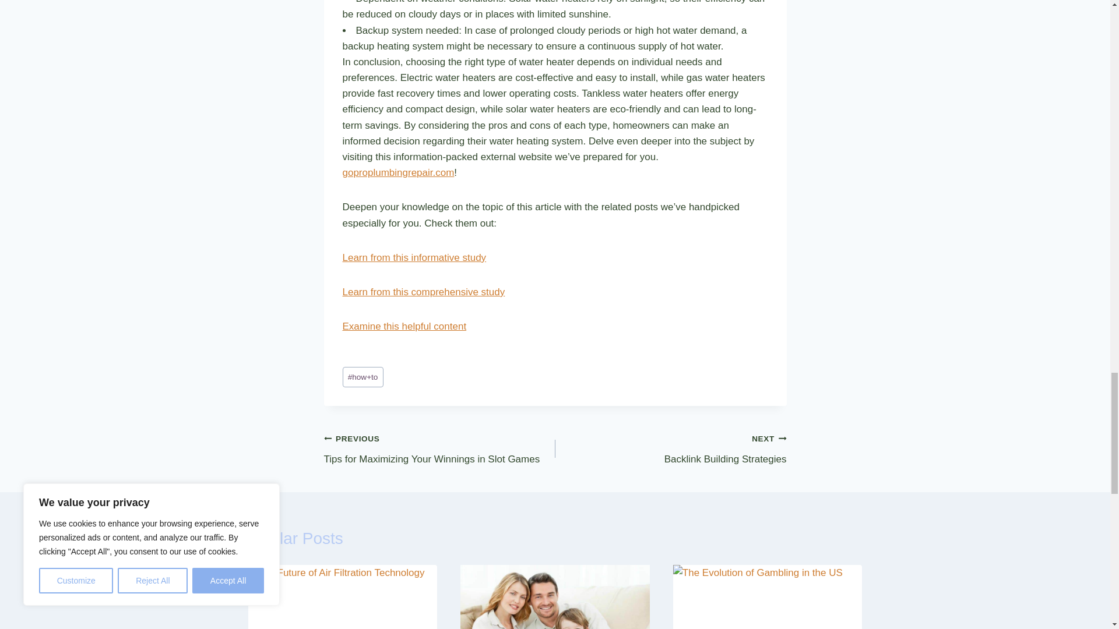 The width and height of the screenshot is (1119, 629). What do you see at coordinates (398, 172) in the screenshot?
I see `Learn from this comprehensive study` at bounding box center [398, 172].